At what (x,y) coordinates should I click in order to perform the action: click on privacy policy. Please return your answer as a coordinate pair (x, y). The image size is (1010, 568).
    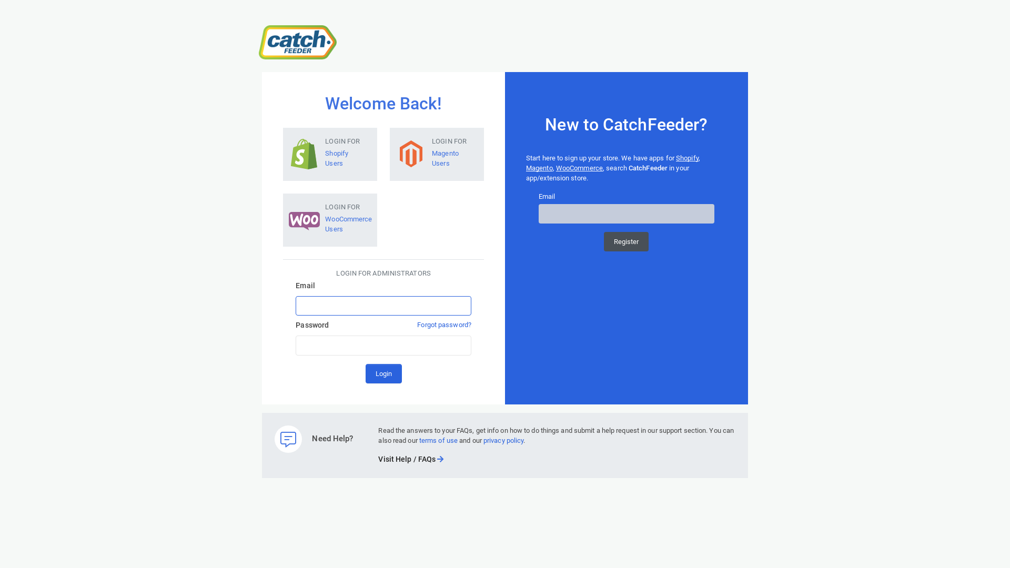
    Looking at the image, I should click on (503, 441).